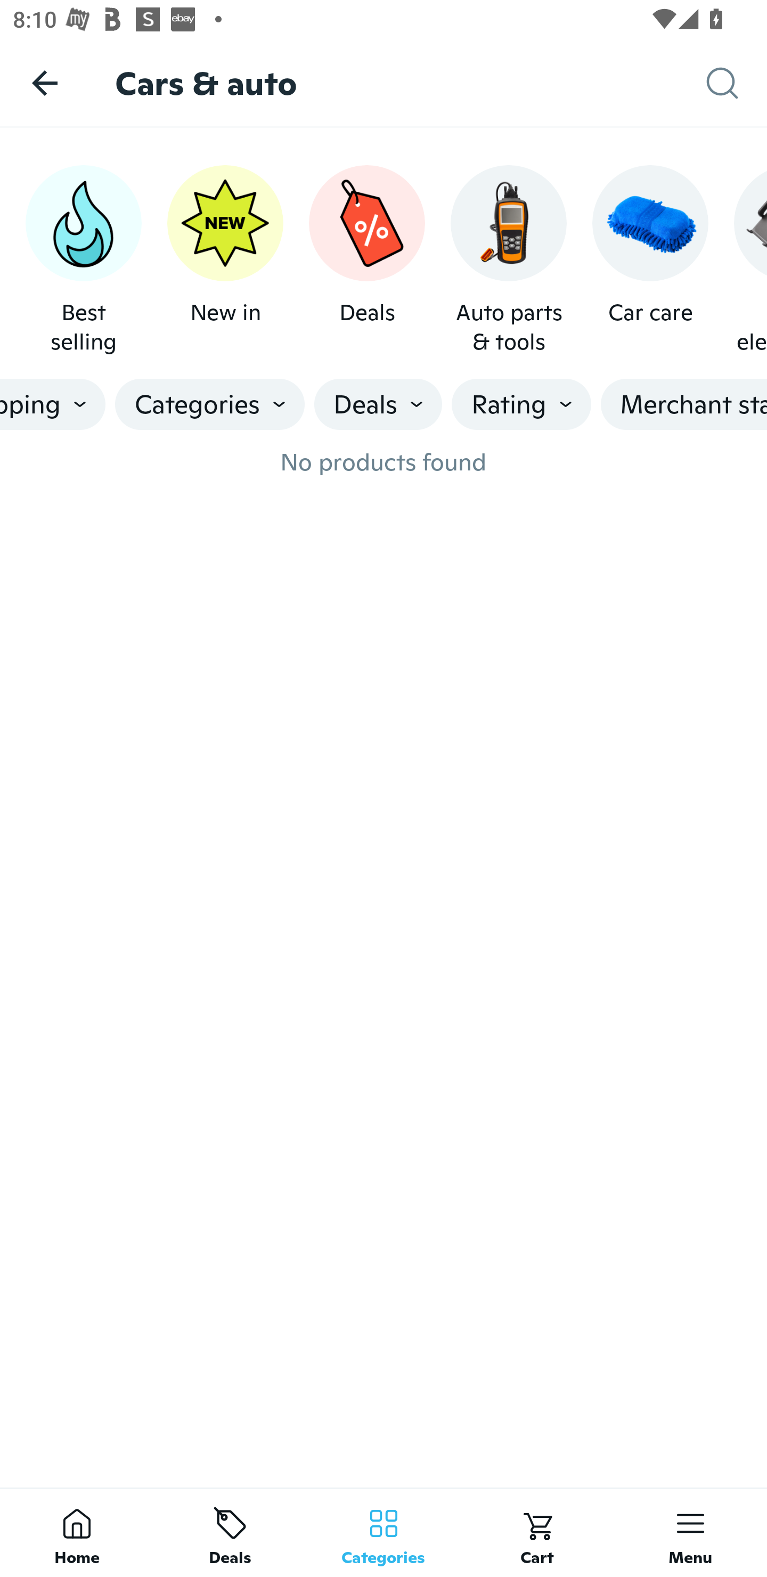  What do you see at coordinates (210, 404) in the screenshot?
I see `Categories` at bounding box center [210, 404].